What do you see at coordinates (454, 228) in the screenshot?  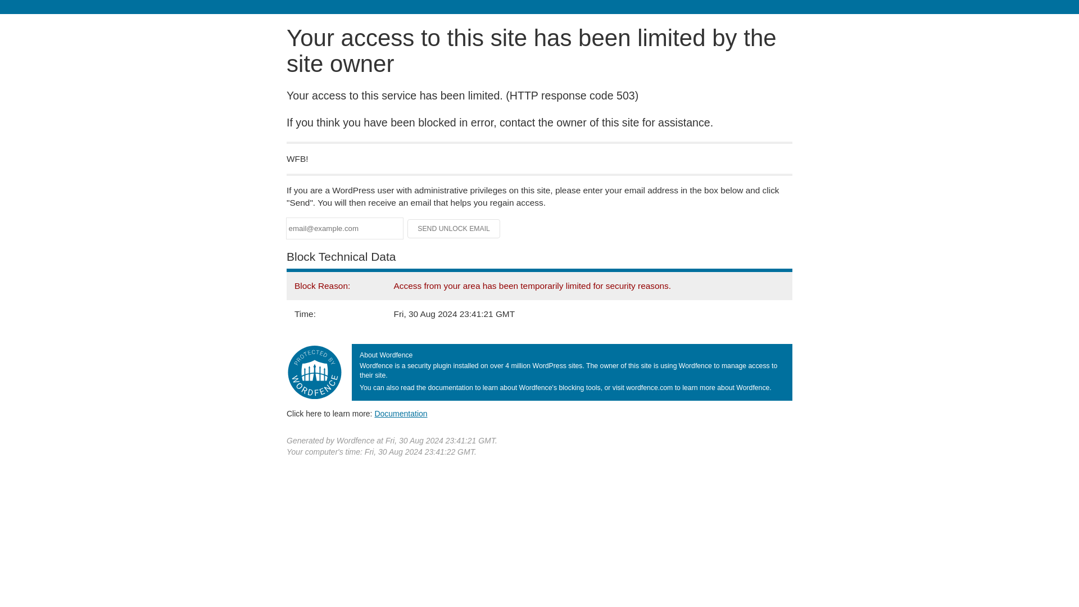 I see `Send Unlock Email` at bounding box center [454, 228].